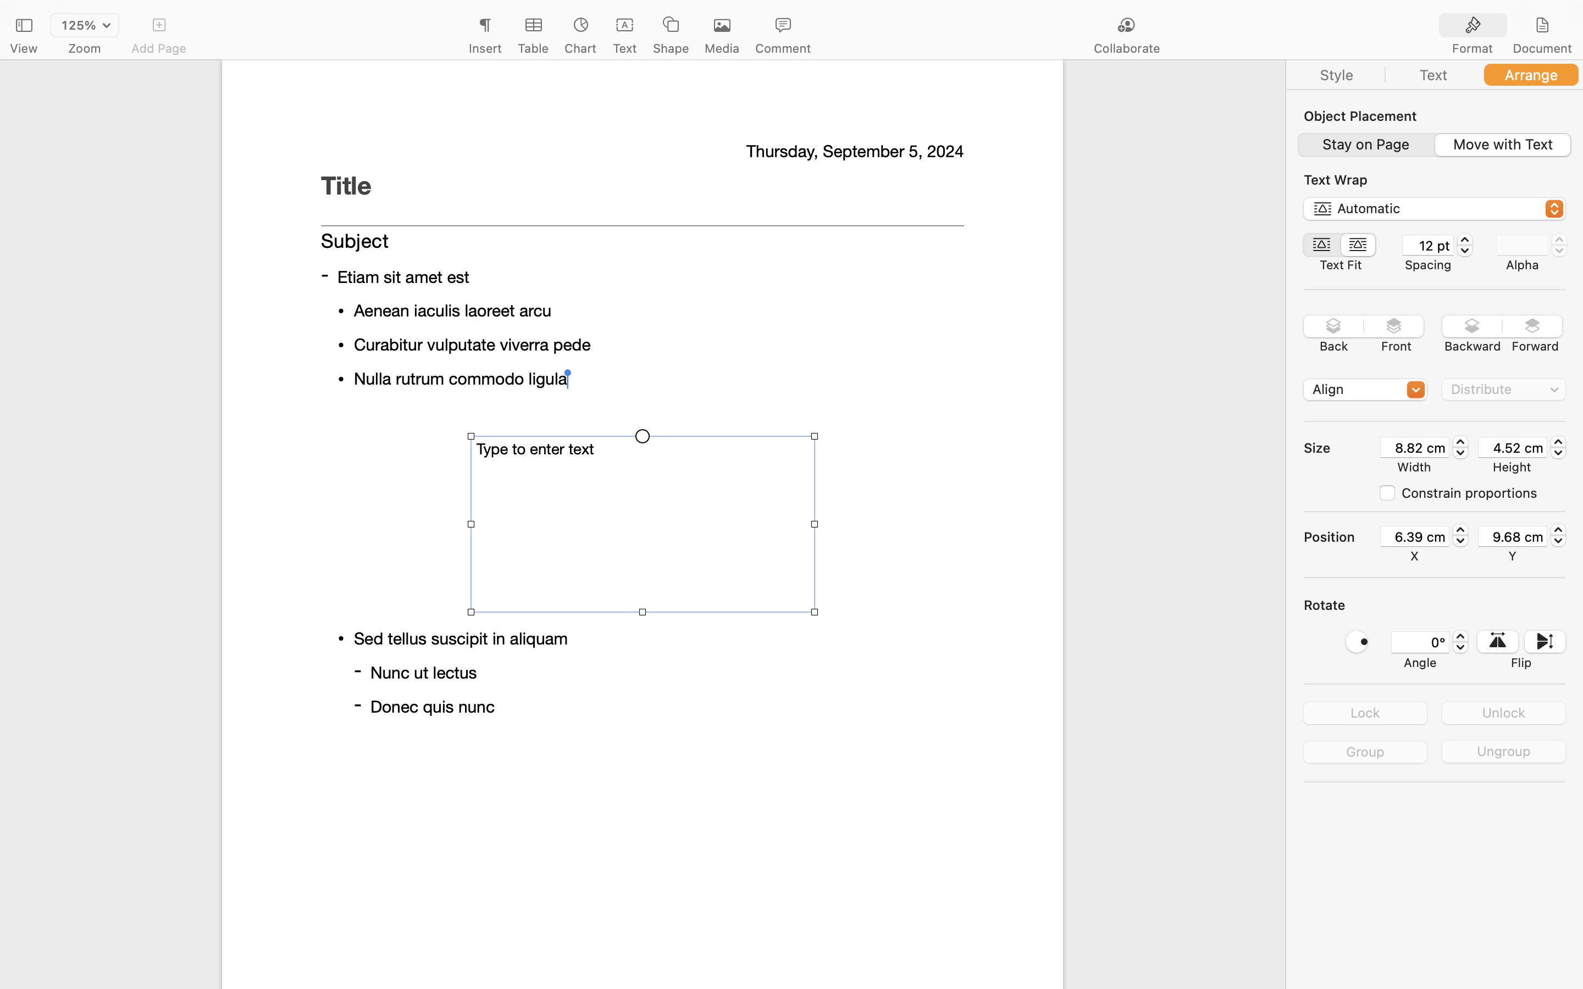  Describe the element at coordinates (761, 14) in the screenshot. I see `Untitled` at that location.